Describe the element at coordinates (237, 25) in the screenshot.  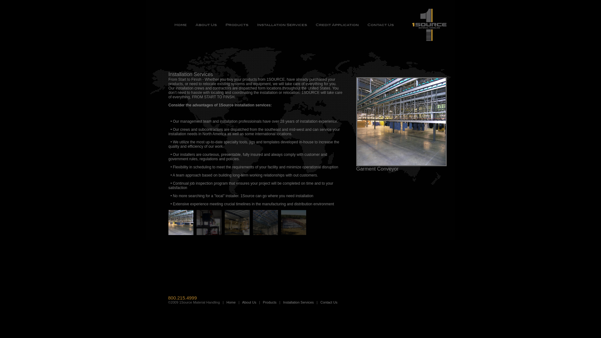
I see `products` at that location.